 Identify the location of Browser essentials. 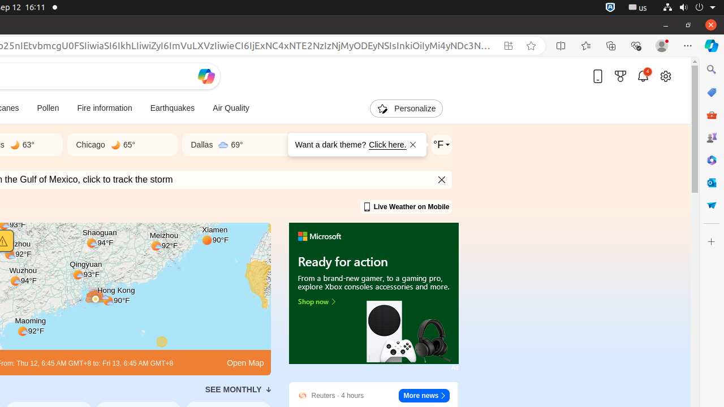
(636, 46).